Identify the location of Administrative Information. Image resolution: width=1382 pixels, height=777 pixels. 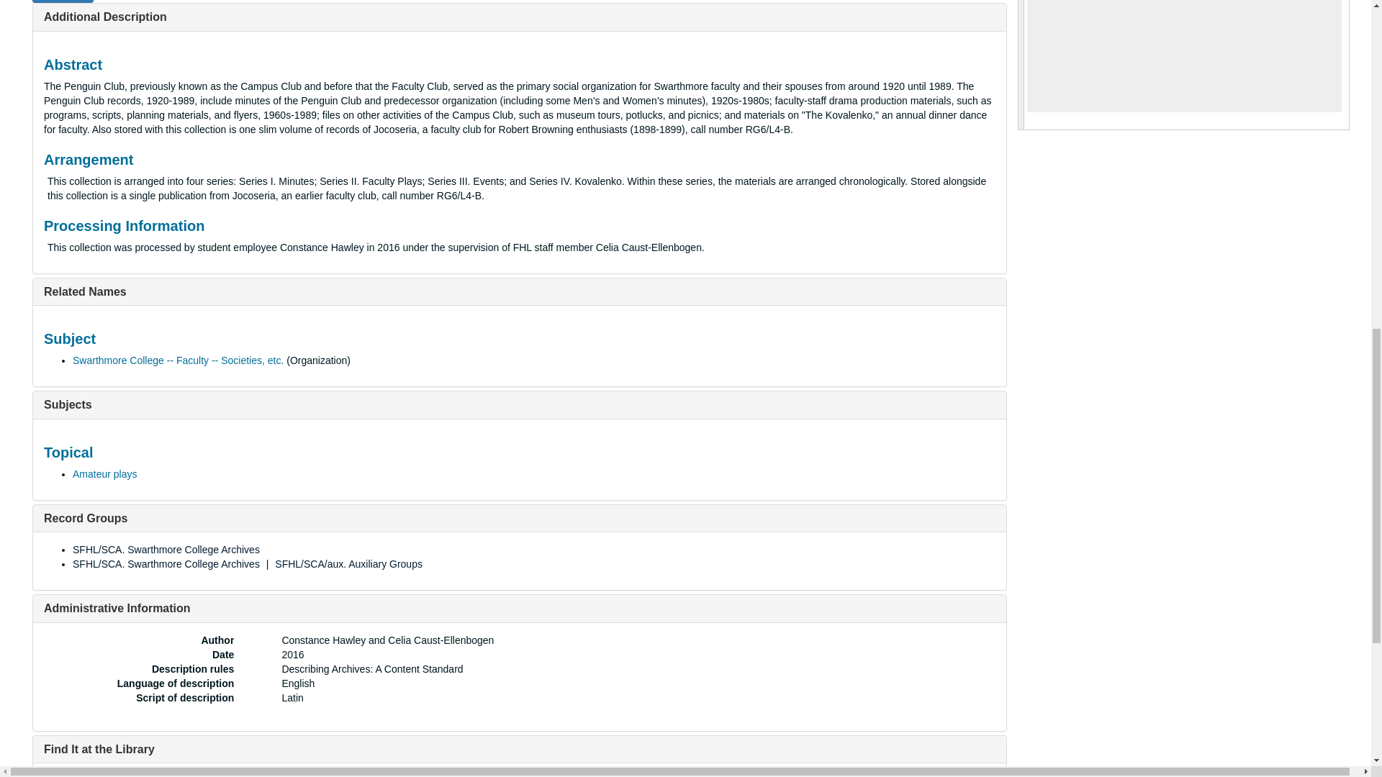
(117, 609).